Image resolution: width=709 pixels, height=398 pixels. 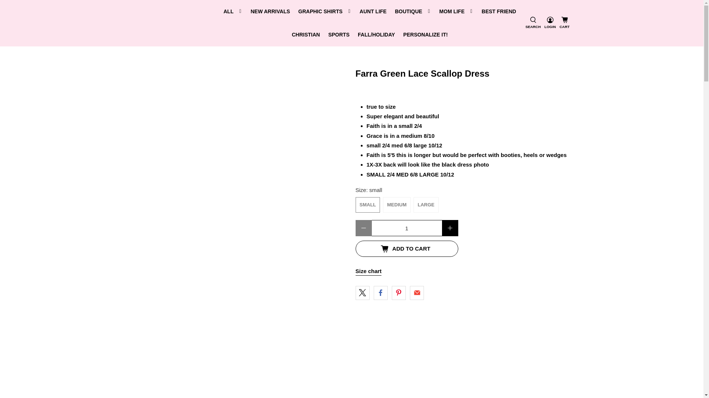 I want to click on Email this to a friend, so click(x=417, y=293).